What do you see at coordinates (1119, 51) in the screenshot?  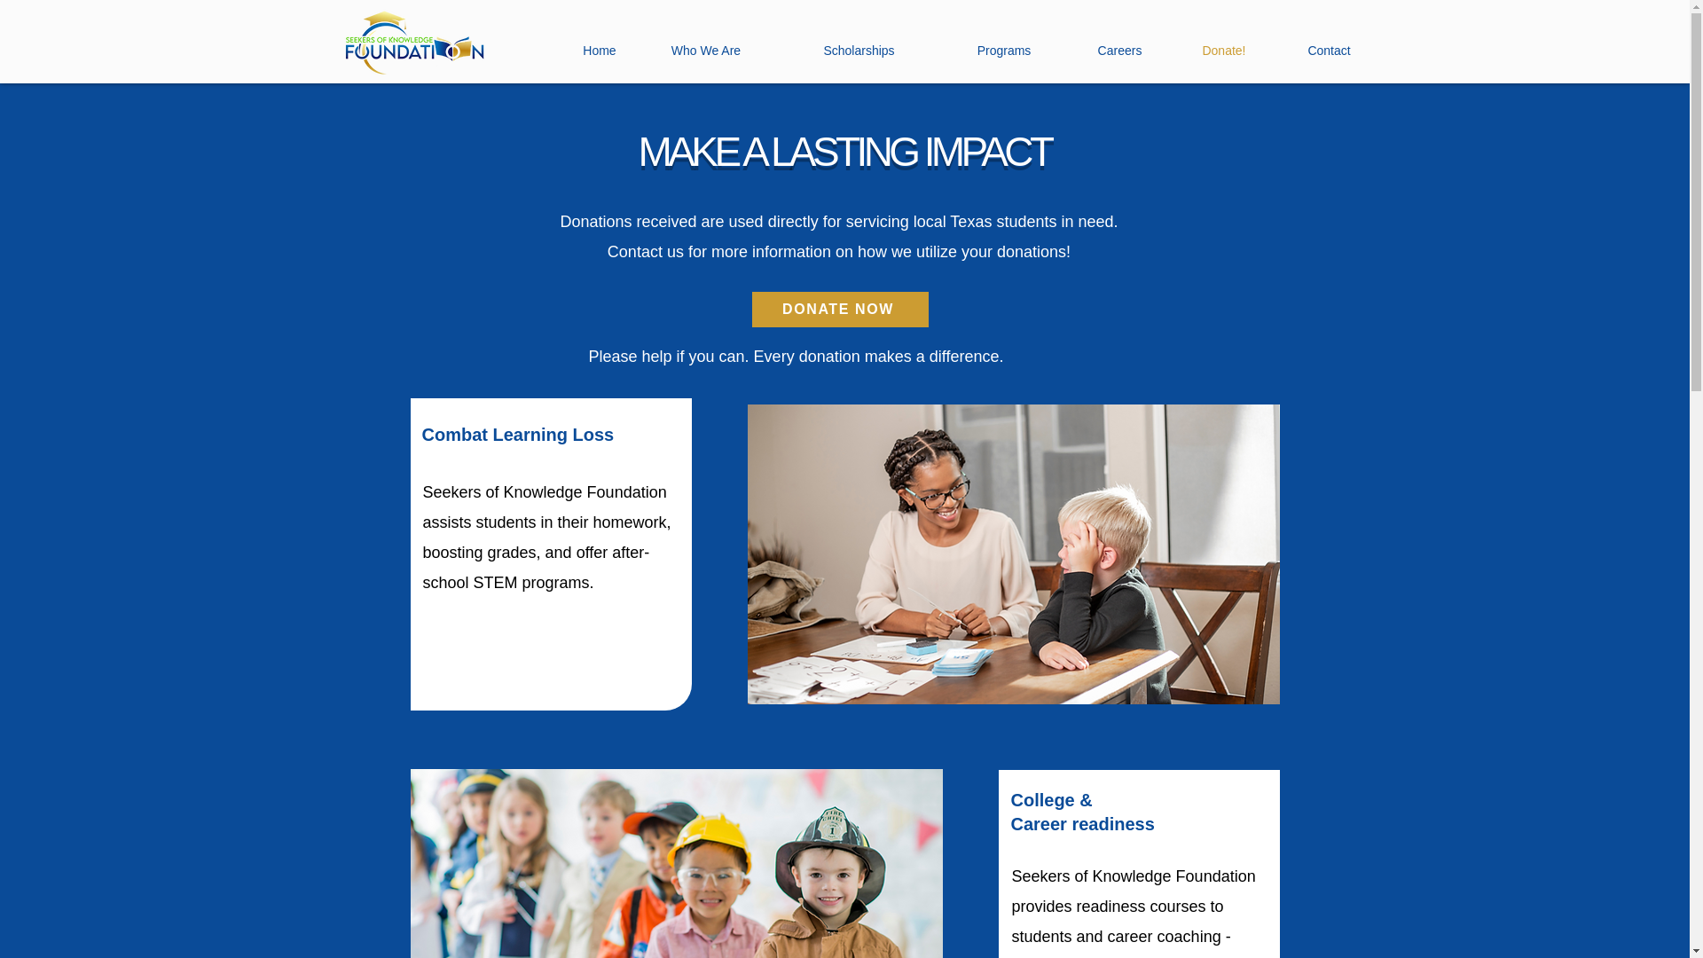 I see `Careers` at bounding box center [1119, 51].